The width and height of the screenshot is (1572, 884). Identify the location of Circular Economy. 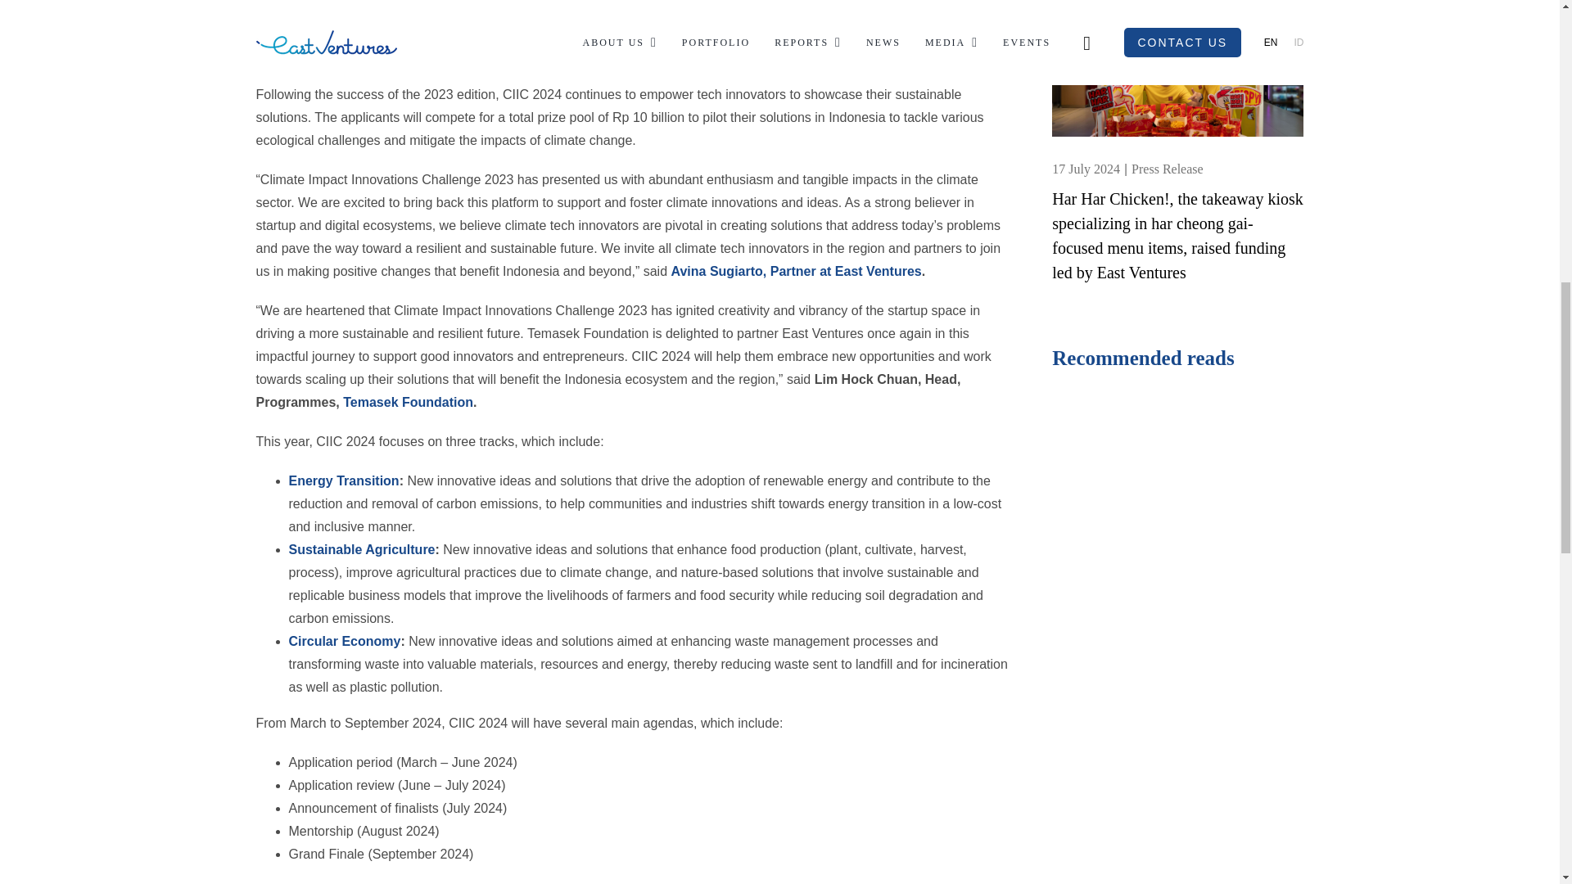
(344, 641).